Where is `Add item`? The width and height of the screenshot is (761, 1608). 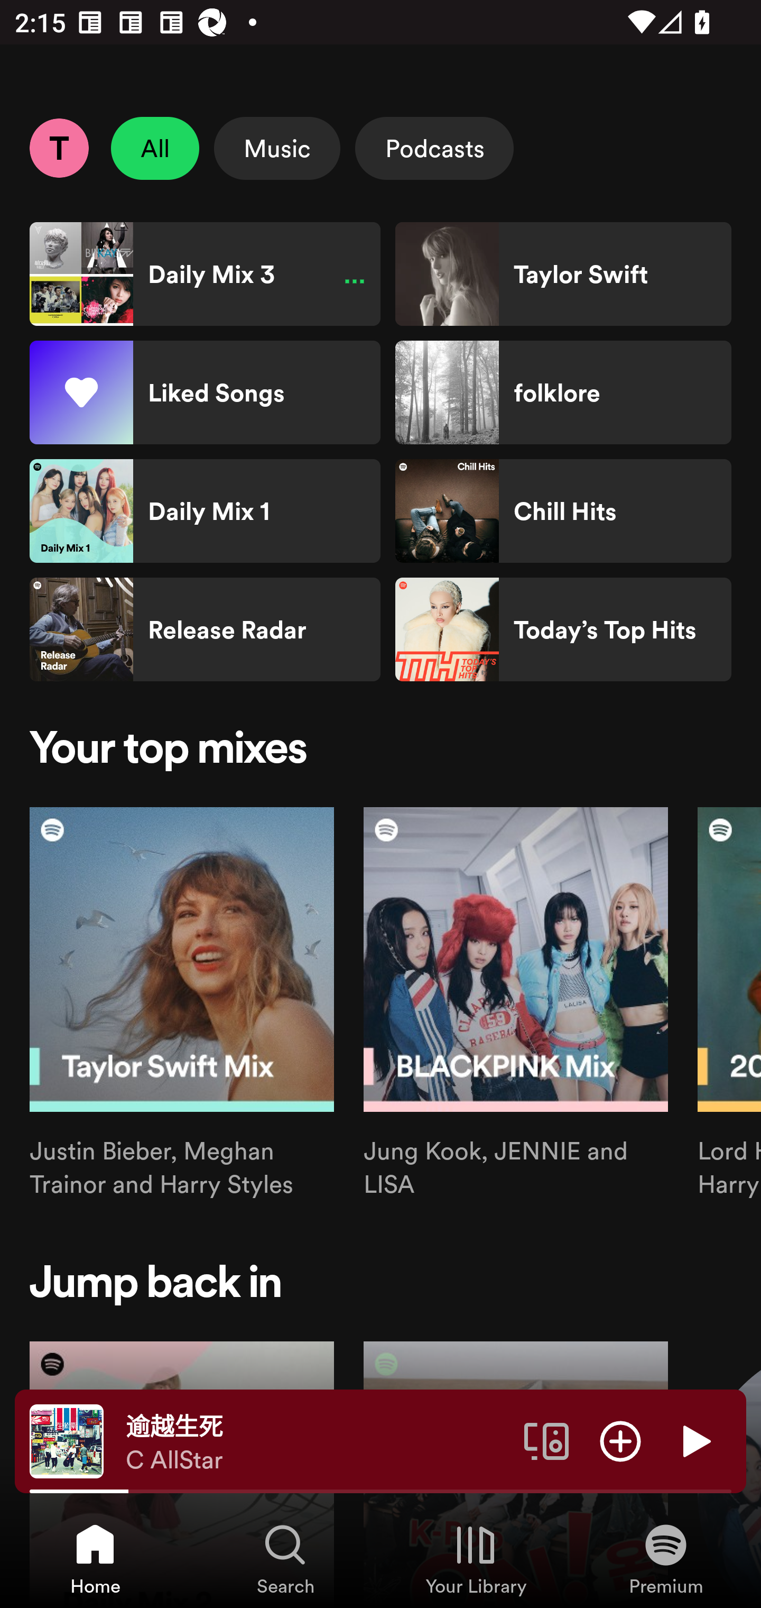
Add item is located at coordinates (620, 1440).